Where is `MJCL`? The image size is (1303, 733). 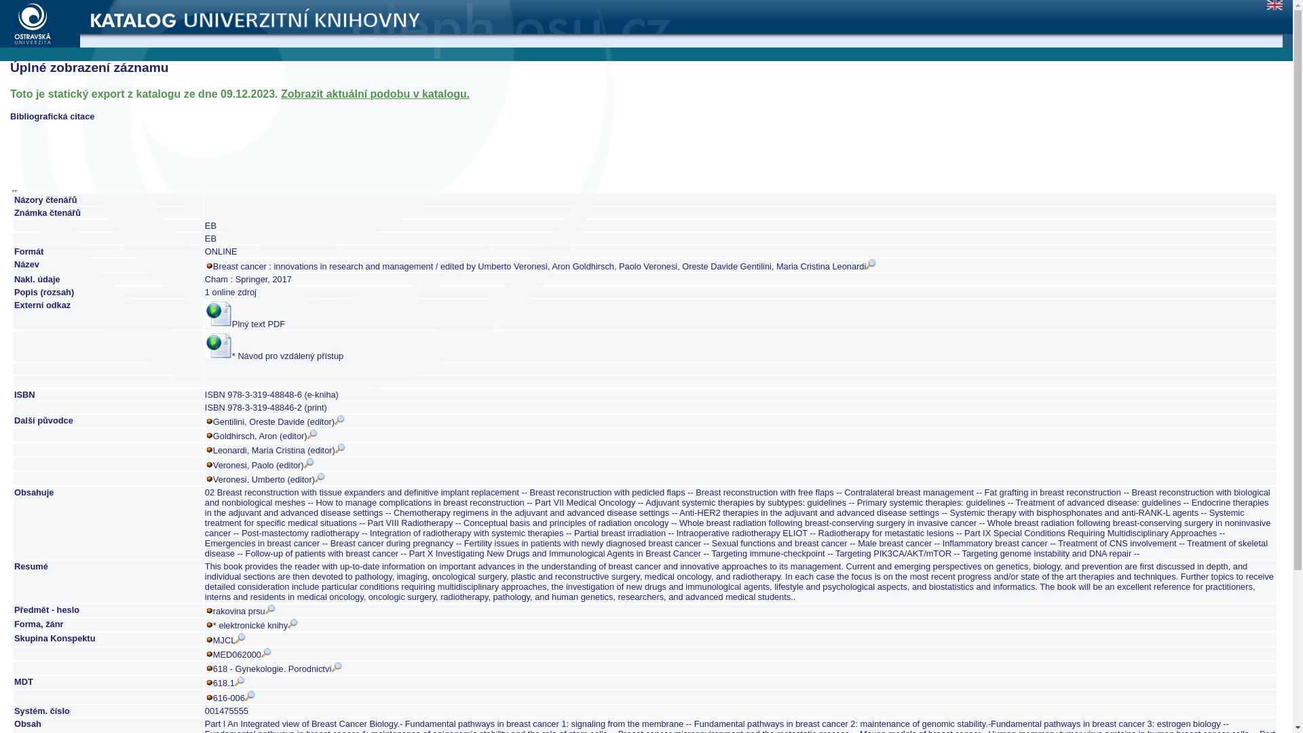 MJCL is located at coordinates (229, 641).